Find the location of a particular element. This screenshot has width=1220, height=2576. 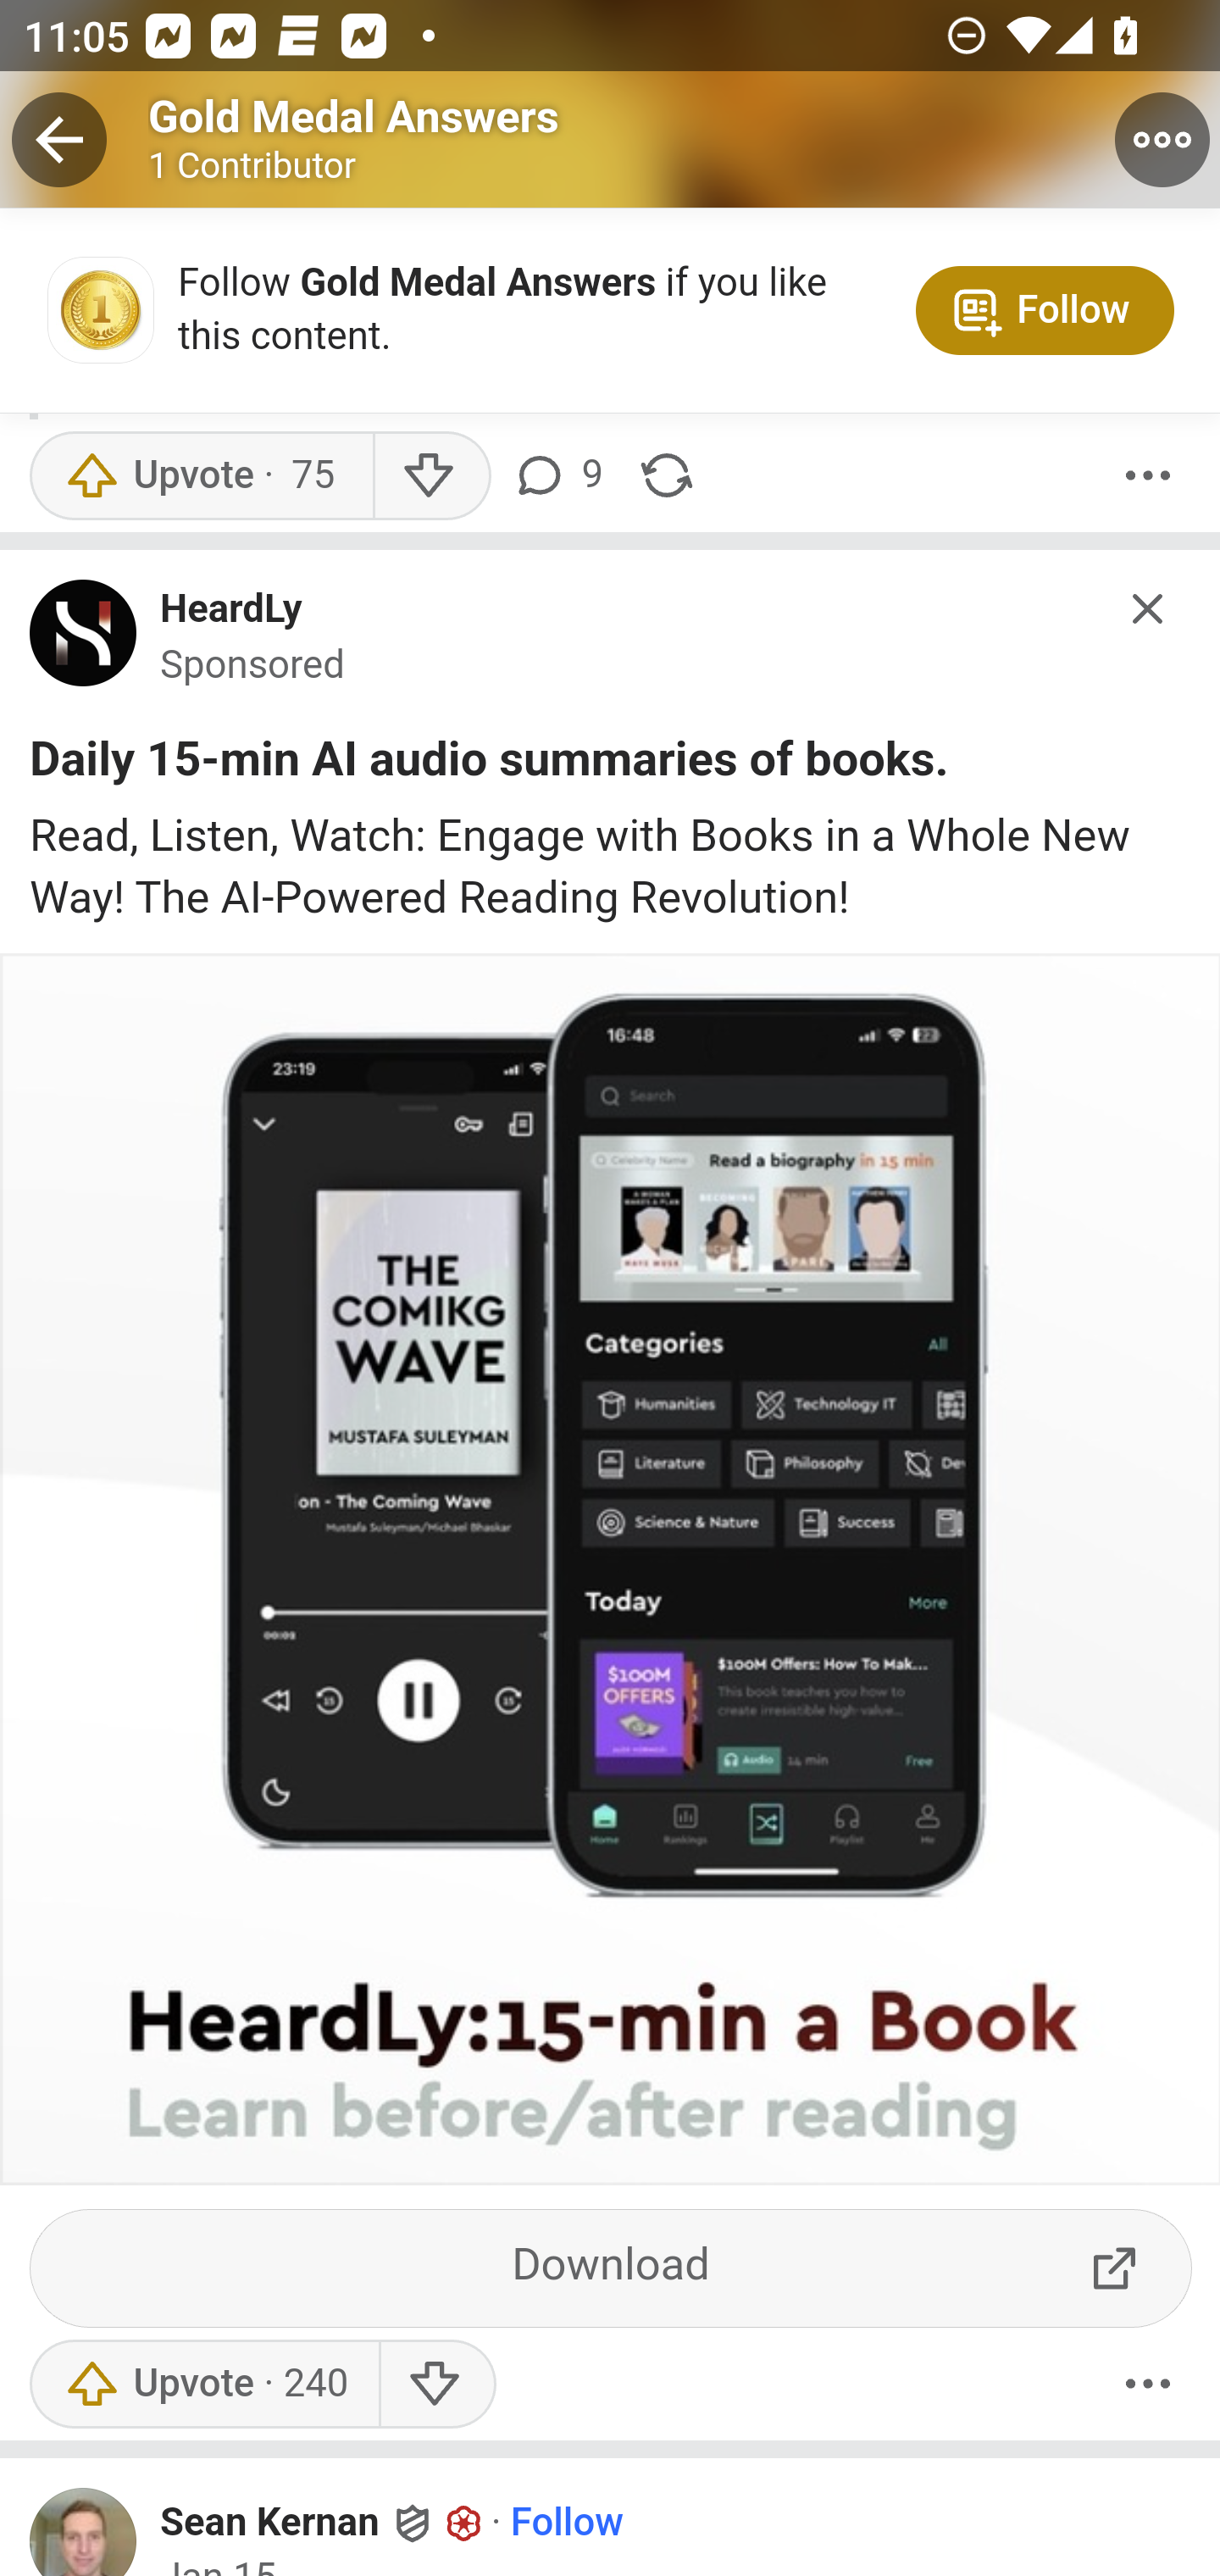

Downvote is located at coordinates (437, 2384).